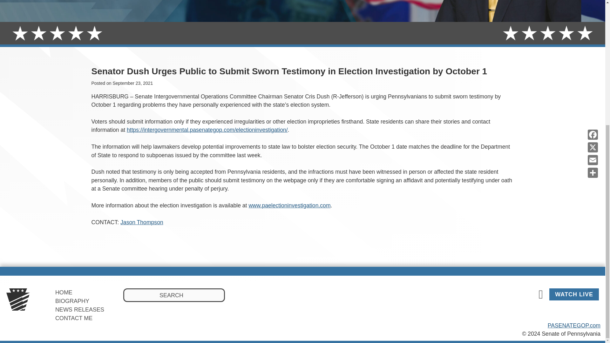 The height and width of the screenshot is (343, 610). I want to click on HOME, so click(64, 292).